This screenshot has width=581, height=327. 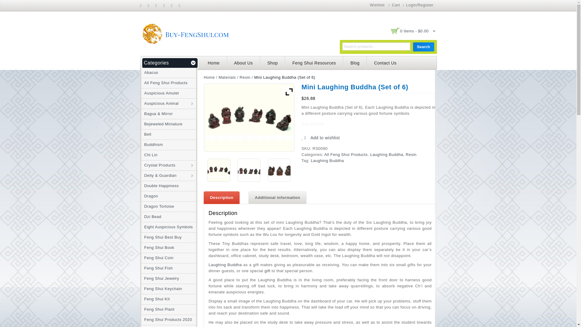 What do you see at coordinates (149, 73) in the screenshot?
I see `Abacus` at bounding box center [149, 73].